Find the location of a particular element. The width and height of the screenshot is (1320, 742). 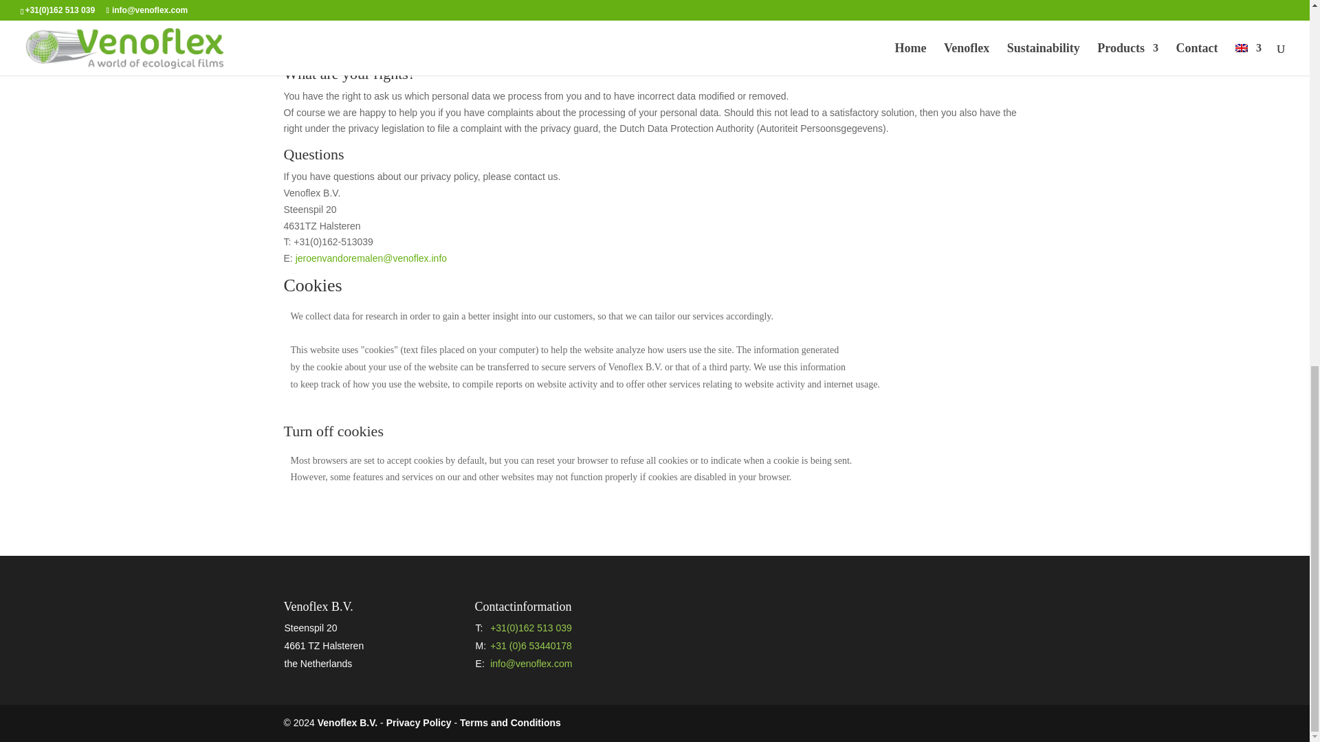

Terms and Conditions is located at coordinates (510, 723).